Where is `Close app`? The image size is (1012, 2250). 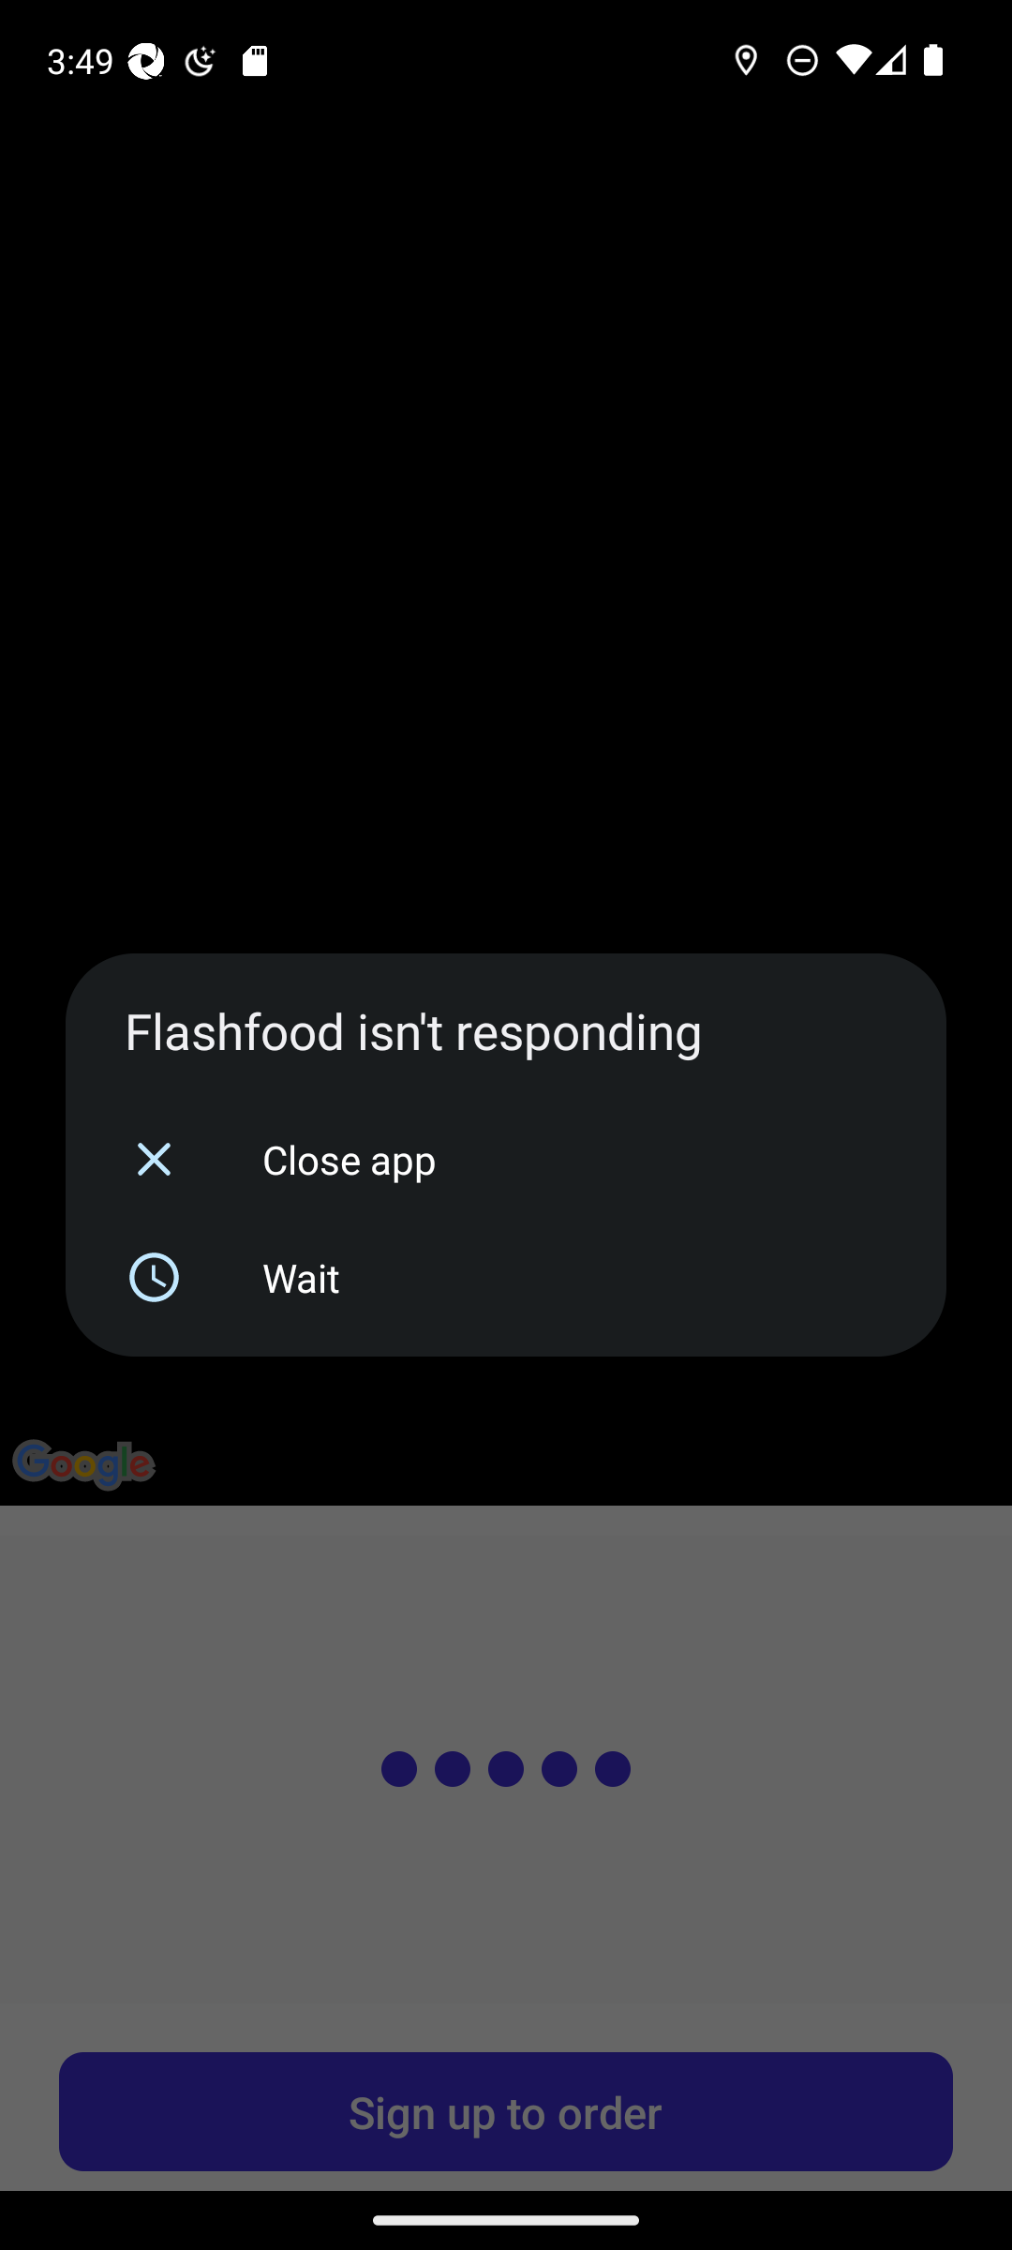
Close app is located at coordinates (506, 1159).